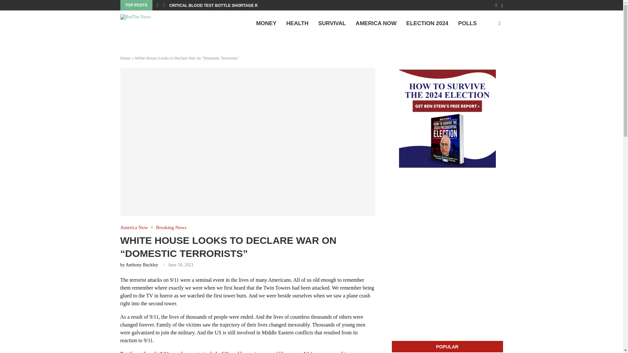 This screenshot has height=353, width=628. Describe the element at coordinates (332, 24) in the screenshot. I see `SURVIVAL` at that location.